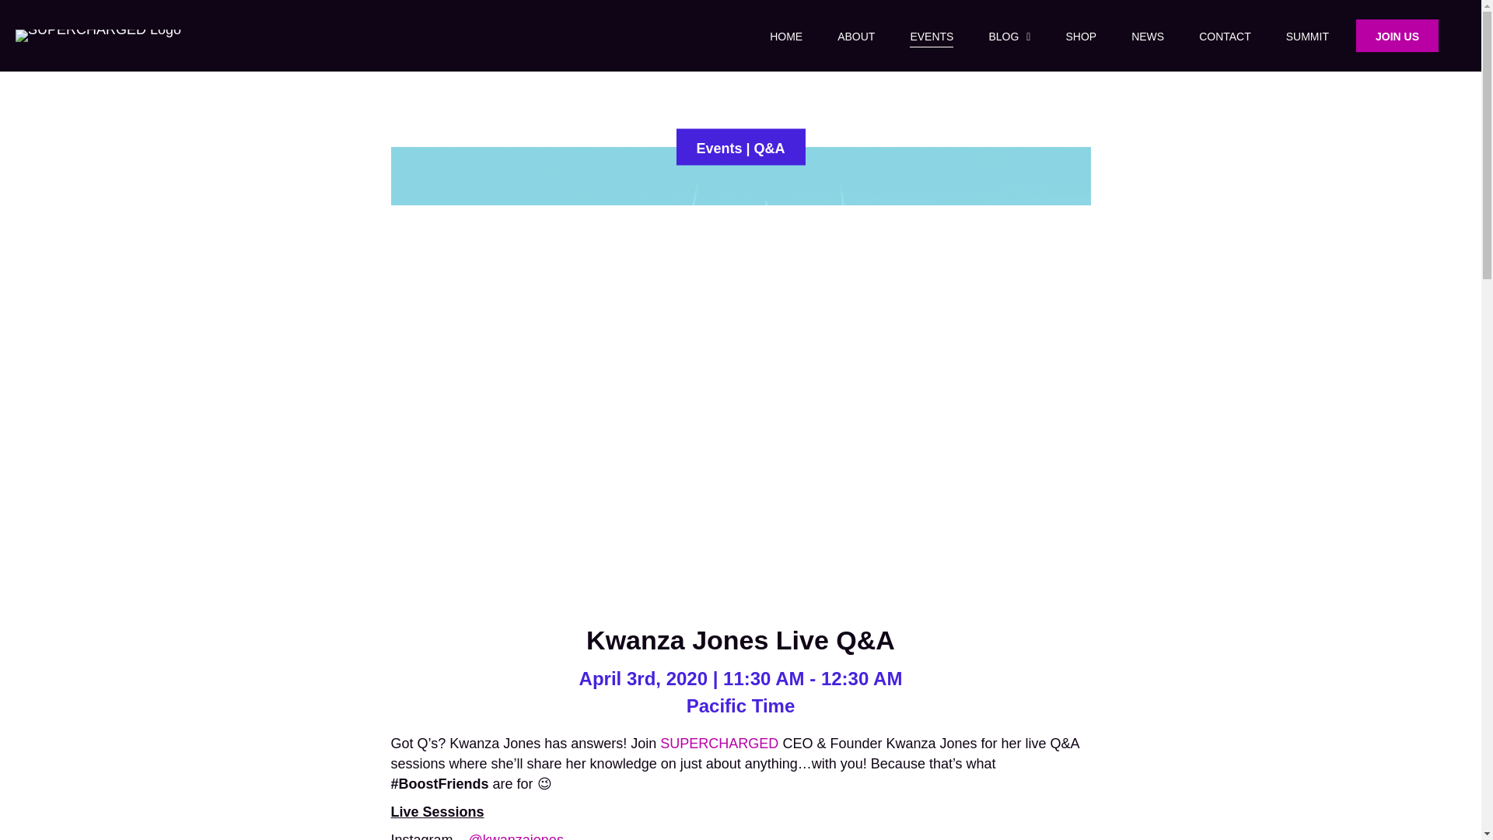 Image resolution: width=1493 pixels, height=840 pixels. What do you see at coordinates (112, 36) in the screenshot?
I see `SUPERCHARGED-Logo-header` at bounding box center [112, 36].